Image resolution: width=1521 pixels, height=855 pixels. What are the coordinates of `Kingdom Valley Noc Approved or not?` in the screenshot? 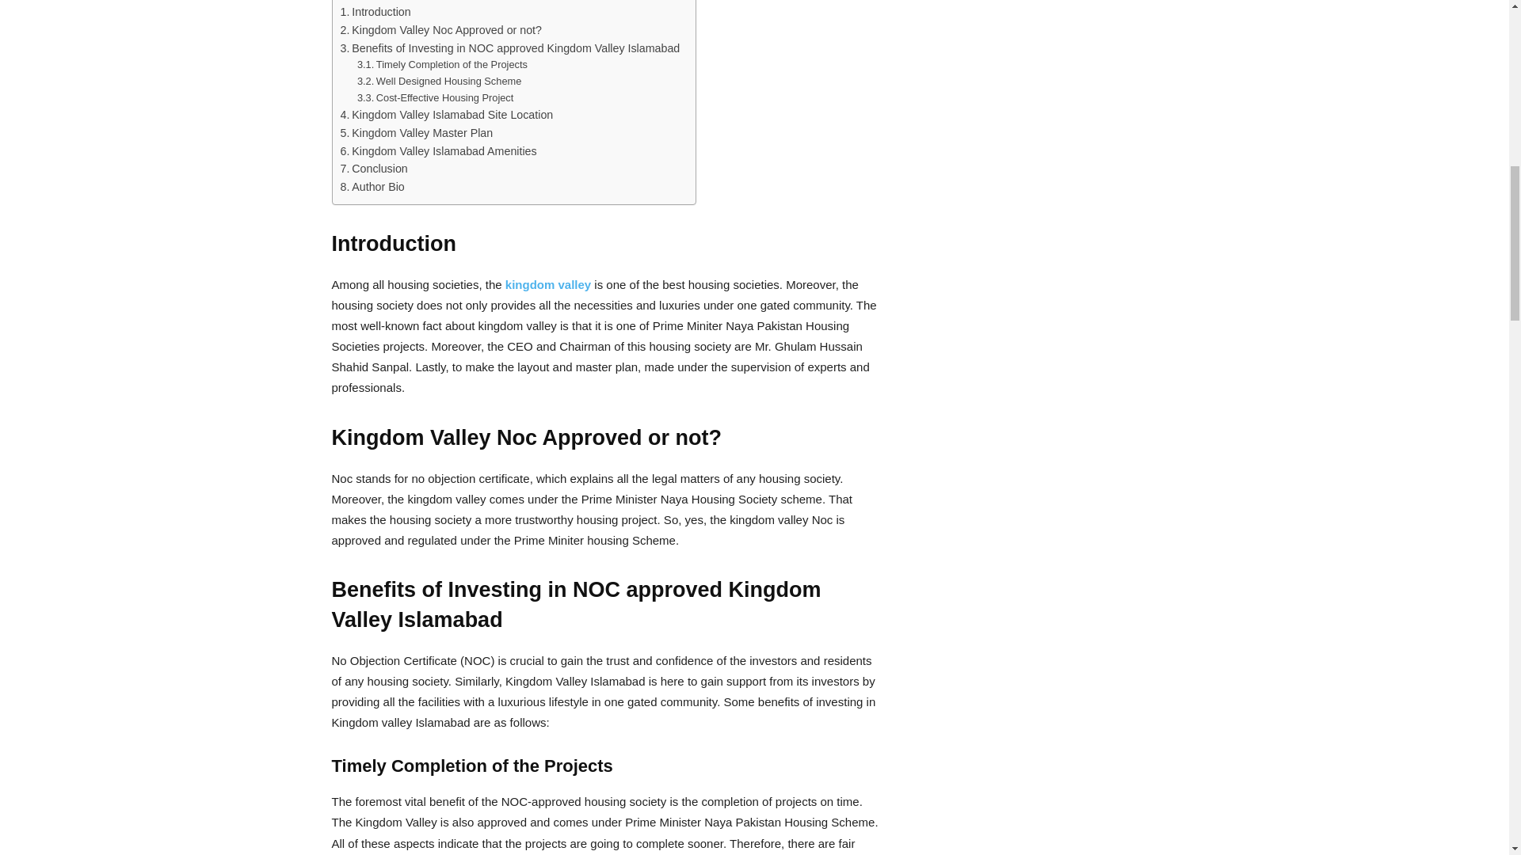 It's located at (442, 30).